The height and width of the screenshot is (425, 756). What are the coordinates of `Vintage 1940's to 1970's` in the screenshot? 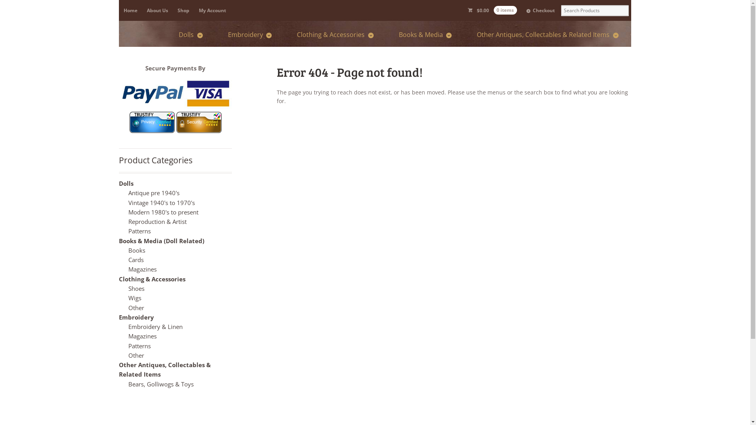 It's located at (161, 203).